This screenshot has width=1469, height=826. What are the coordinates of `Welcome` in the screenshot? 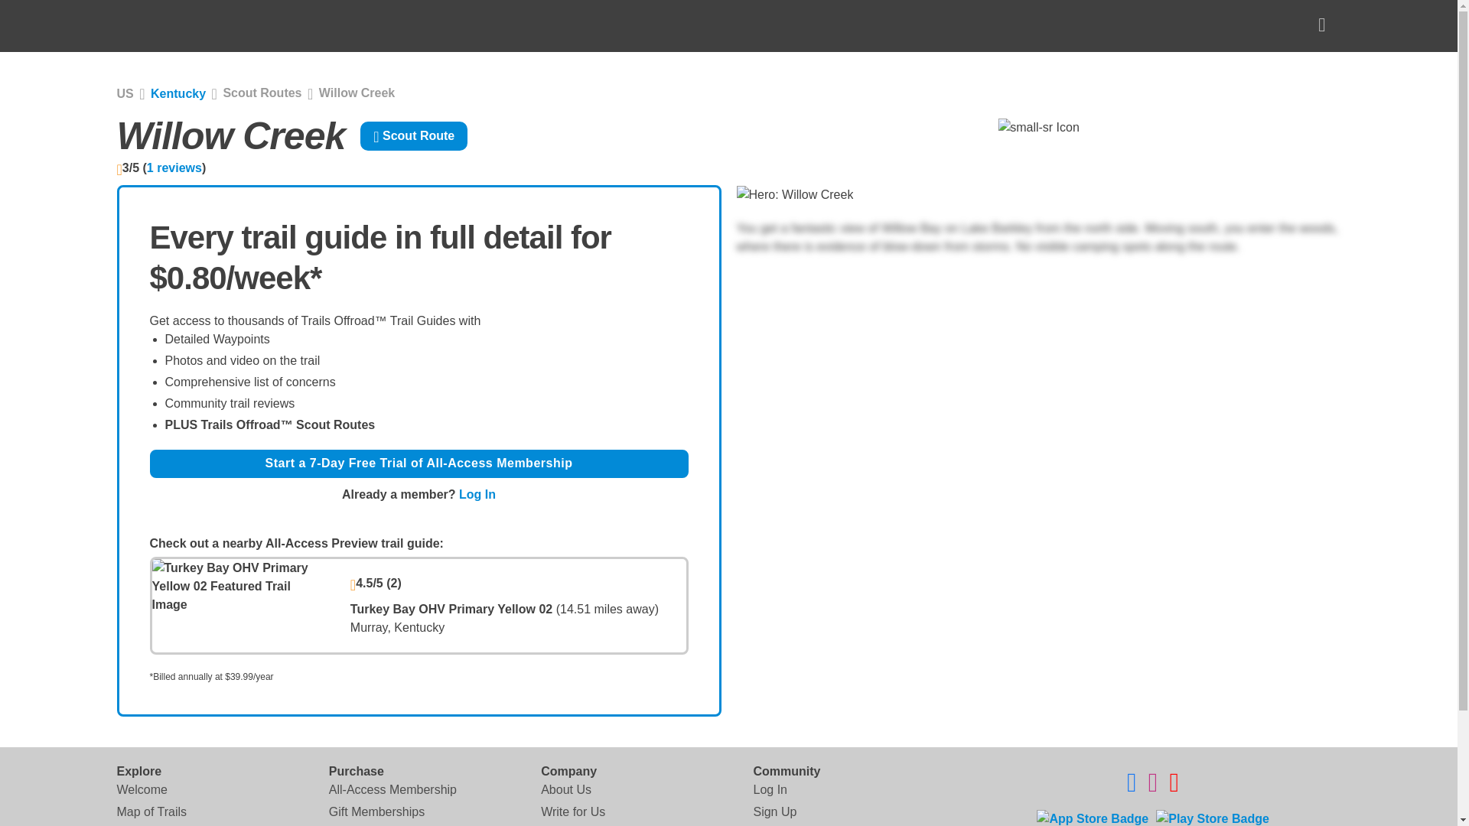 It's located at (141, 789).